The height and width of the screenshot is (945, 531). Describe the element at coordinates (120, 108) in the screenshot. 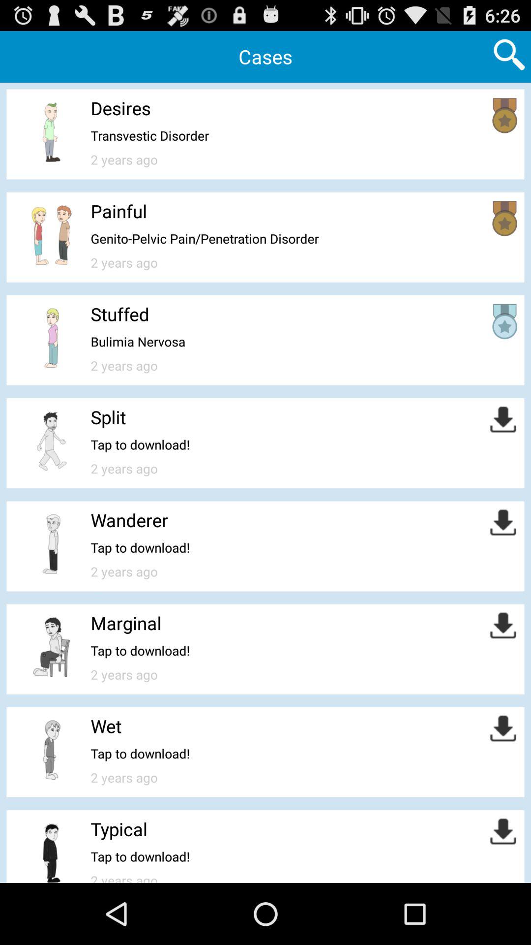

I see `tap the desires` at that location.